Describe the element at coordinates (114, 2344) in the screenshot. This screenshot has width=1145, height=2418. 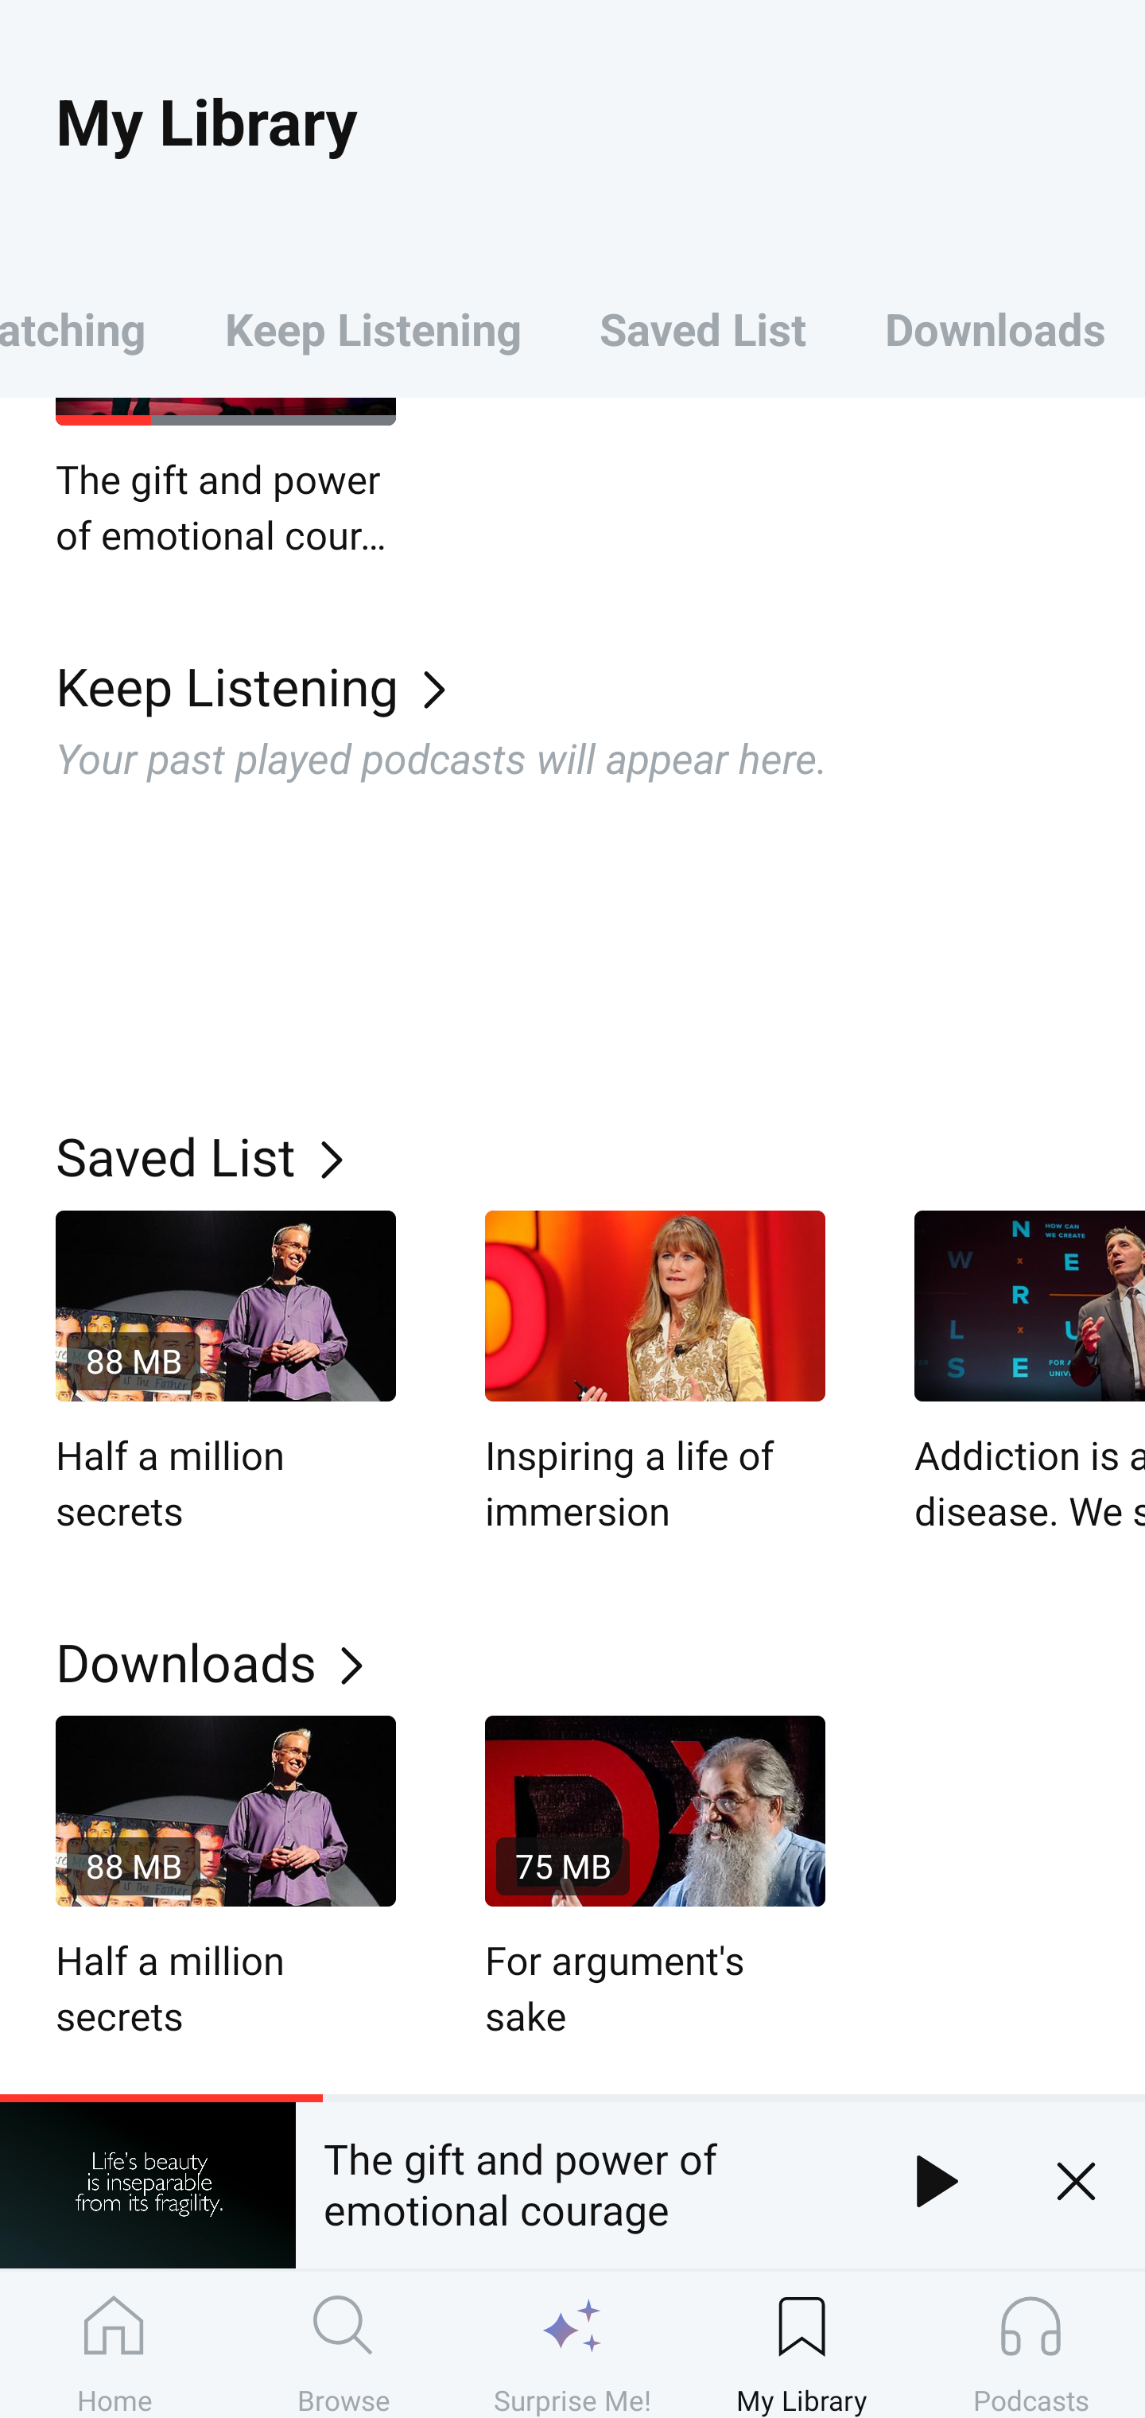
I see `Home` at that location.